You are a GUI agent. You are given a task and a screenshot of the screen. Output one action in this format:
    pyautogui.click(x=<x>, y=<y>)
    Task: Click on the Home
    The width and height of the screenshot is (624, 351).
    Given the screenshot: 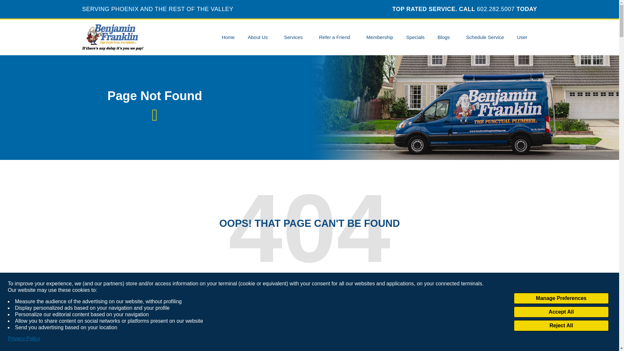 What is the action you would take?
    pyautogui.click(x=228, y=37)
    